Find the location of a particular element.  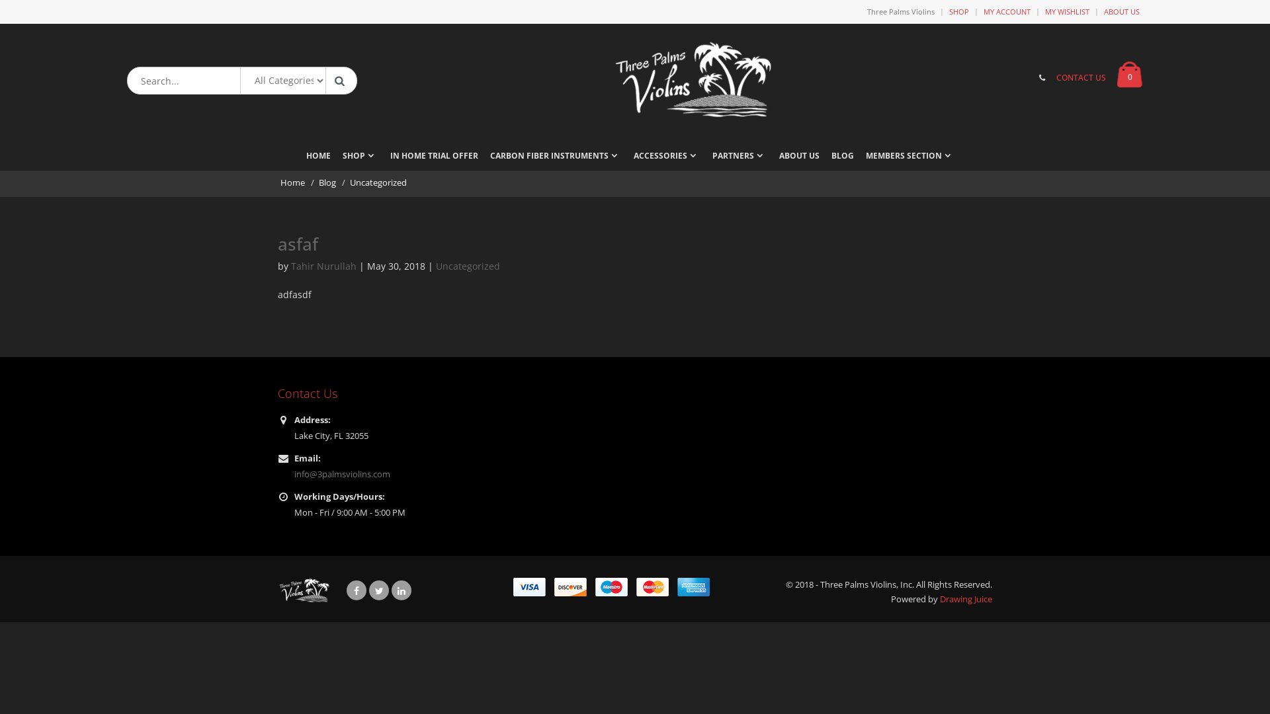

0 is located at coordinates (1130, 74).